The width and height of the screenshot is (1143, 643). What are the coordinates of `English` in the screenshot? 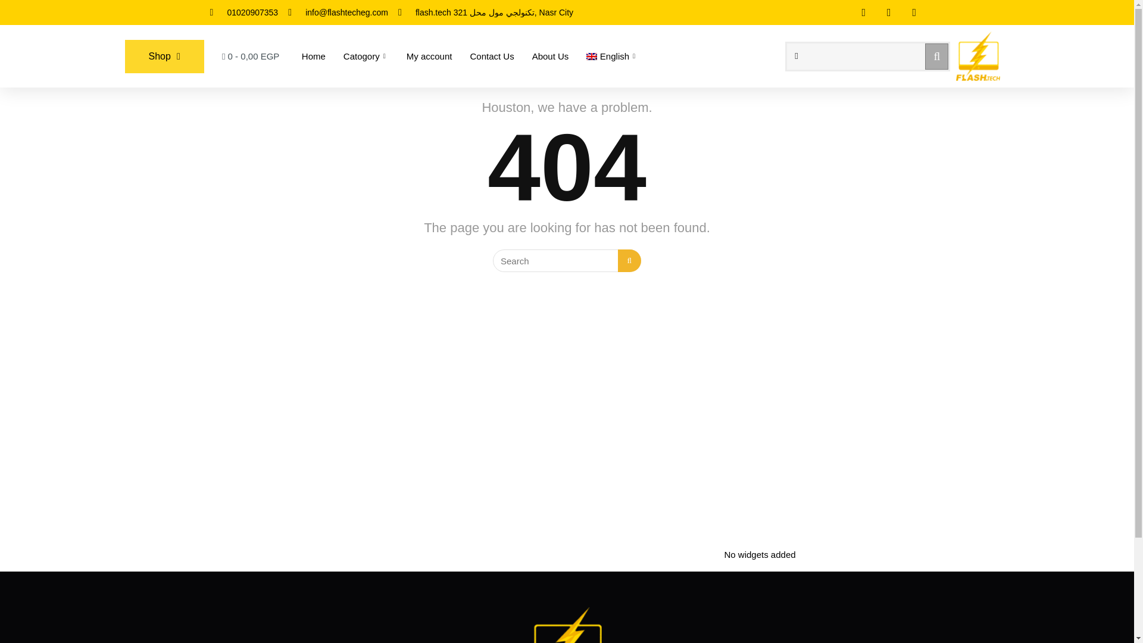 It's located at (612, 56).